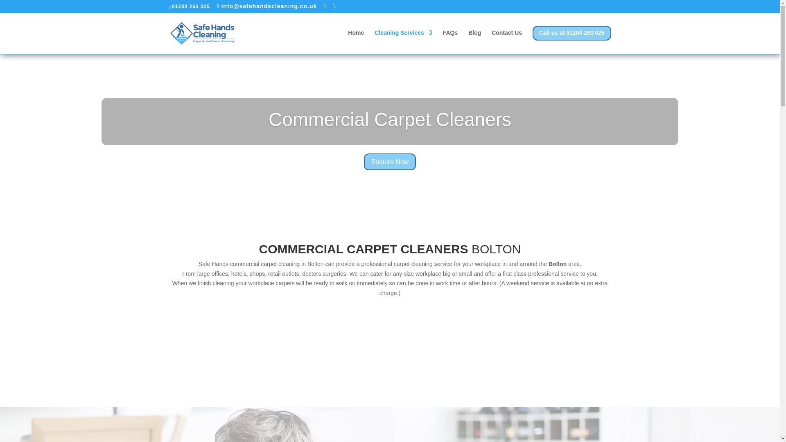 The height and width of the screenshot is (442, 786). I want to click on Contact Us, so click(507, 39).